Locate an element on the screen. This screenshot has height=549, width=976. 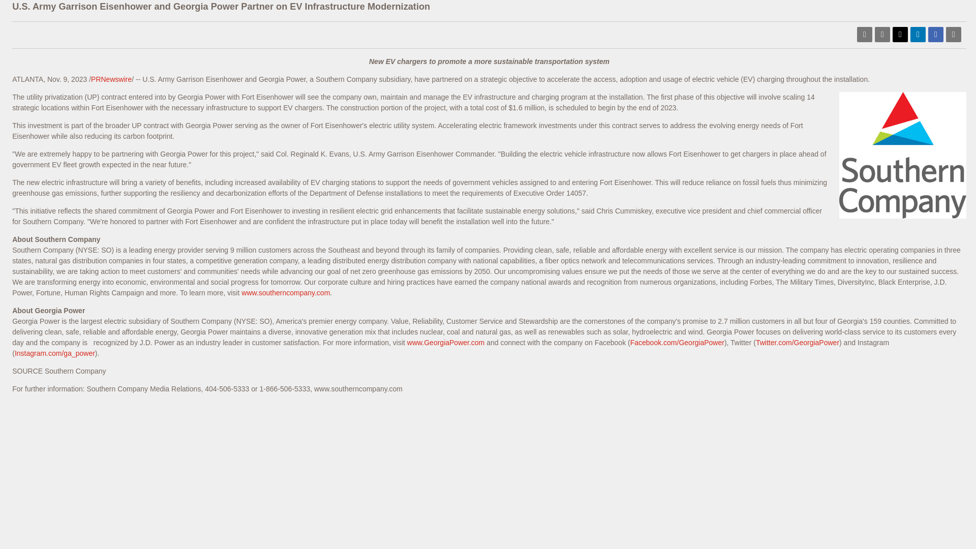
www.southerncompany.com is located at coordinates (285, 293).